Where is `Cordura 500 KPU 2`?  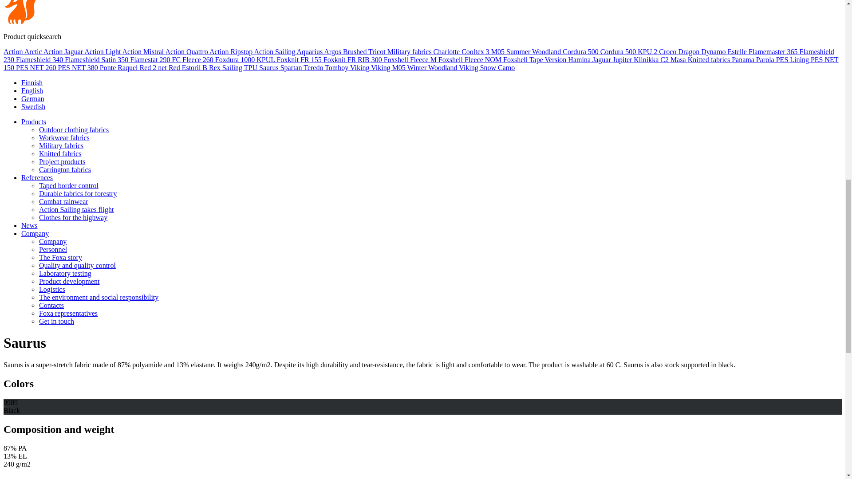
Cordura 500 KPU 2 is located at coordinates (629, 51).